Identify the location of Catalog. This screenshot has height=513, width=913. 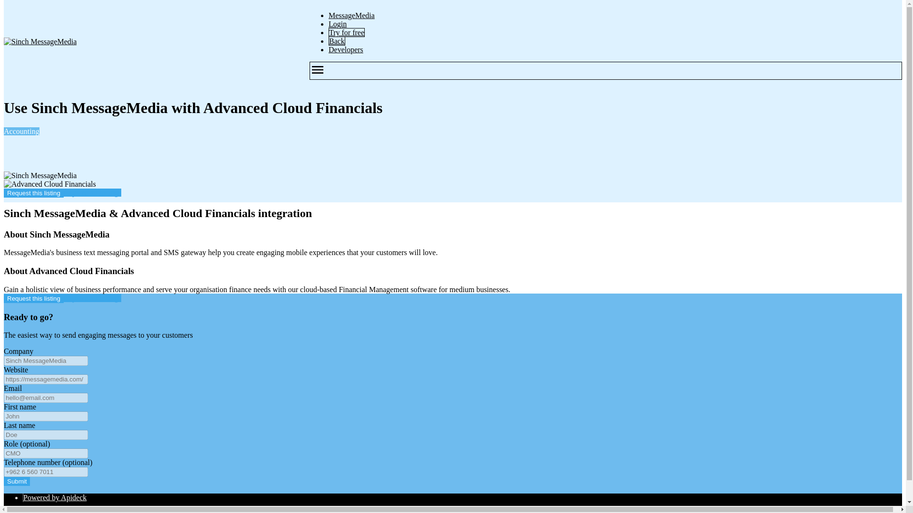
(35, 511).